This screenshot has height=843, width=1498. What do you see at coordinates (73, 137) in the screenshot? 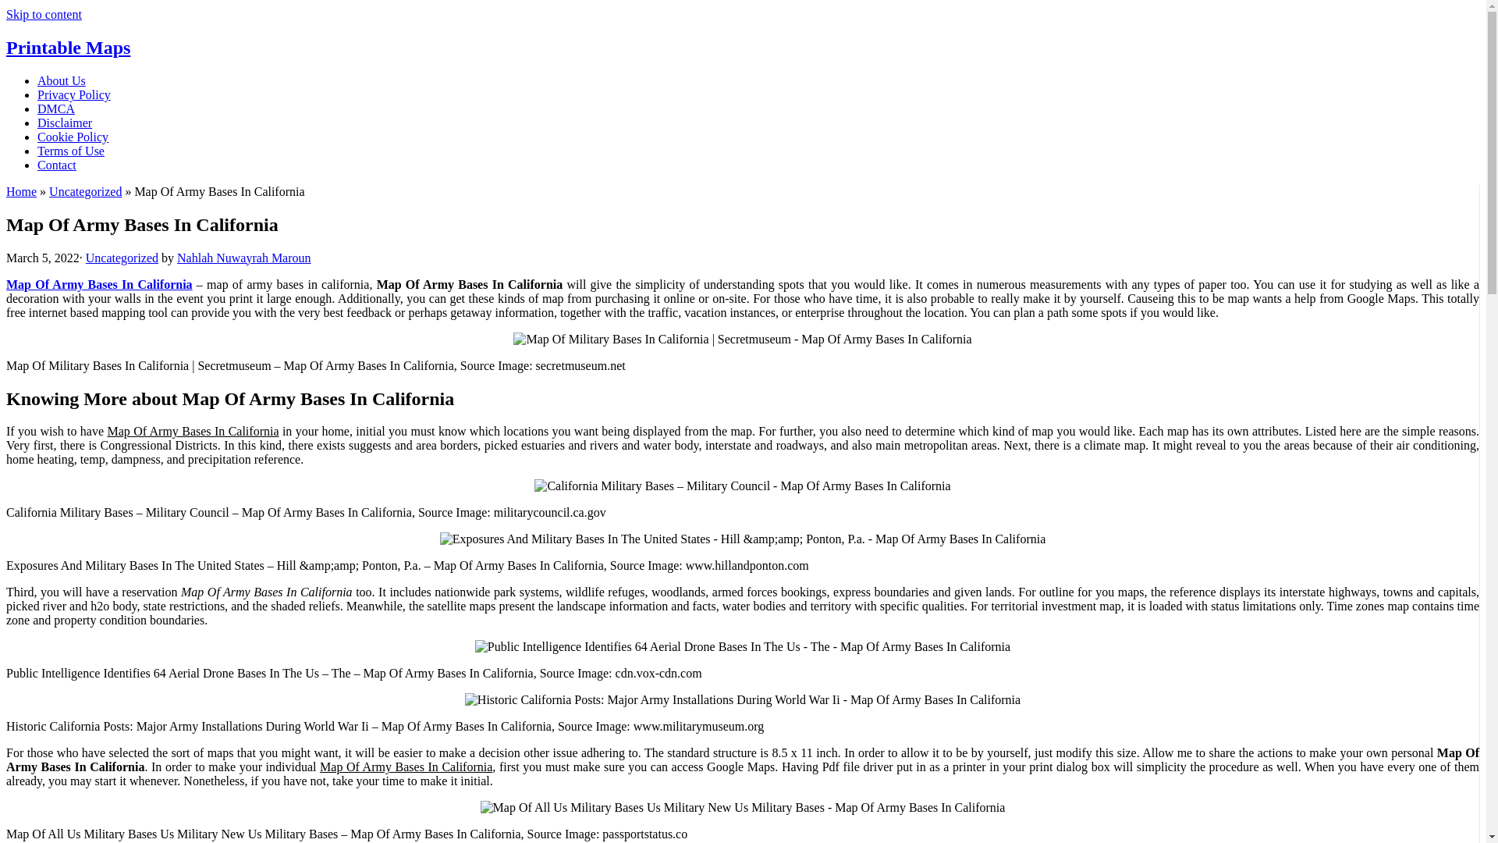
I see `Cookie Policy` at bounding box center [73, 137].